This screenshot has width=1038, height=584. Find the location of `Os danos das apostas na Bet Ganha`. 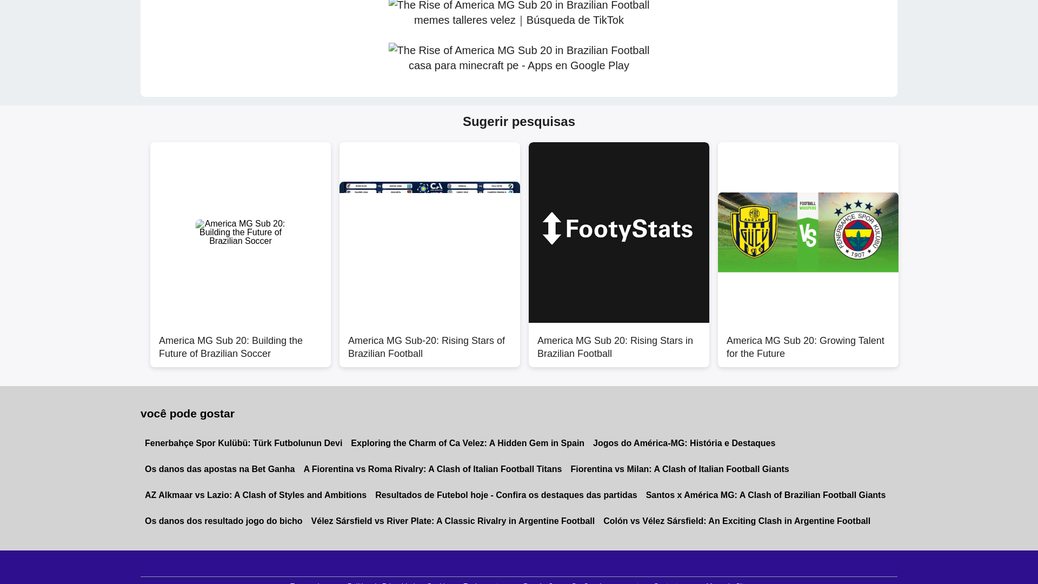

Os danos das apostas na Bet Ganha is located at coordinates (219, 469).